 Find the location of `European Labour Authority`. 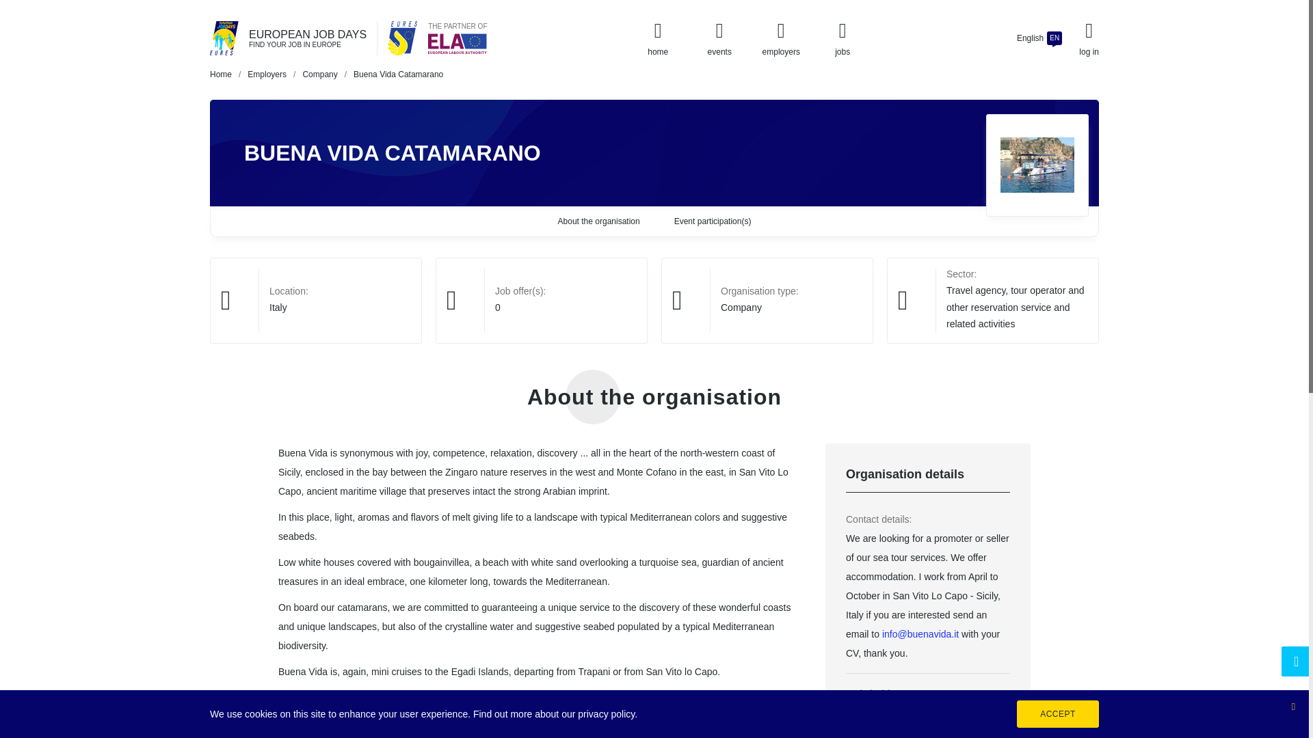

European Labour Authority is located at coordinates (457, 43).